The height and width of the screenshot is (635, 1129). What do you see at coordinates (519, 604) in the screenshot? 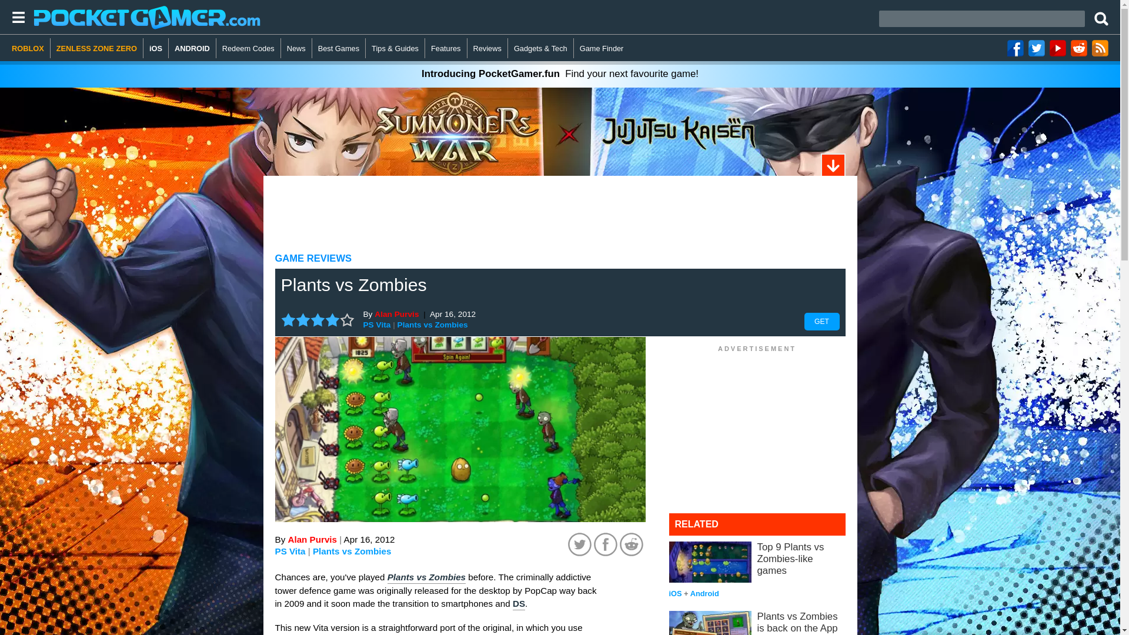
I see `DS` at bounding box center [519, 604].